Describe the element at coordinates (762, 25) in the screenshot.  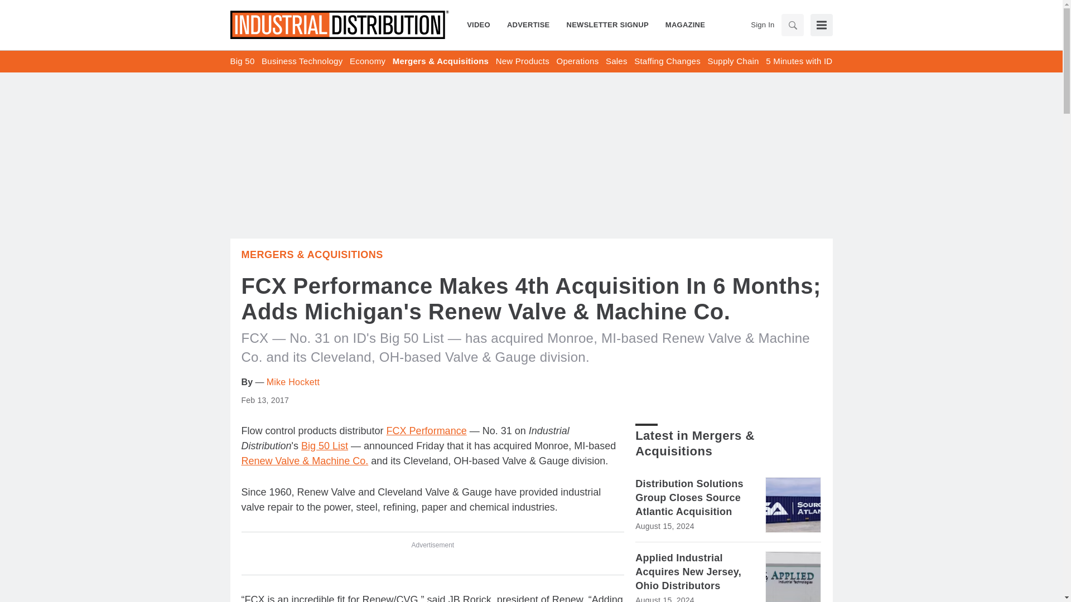
I see `Sign In` at that location.